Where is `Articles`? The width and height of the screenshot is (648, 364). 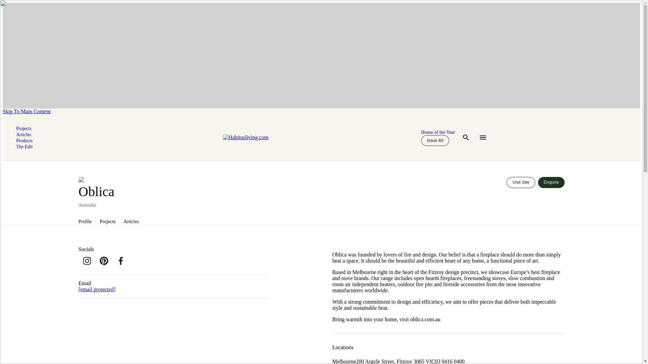
Articles is located at coordinates (24, 135).